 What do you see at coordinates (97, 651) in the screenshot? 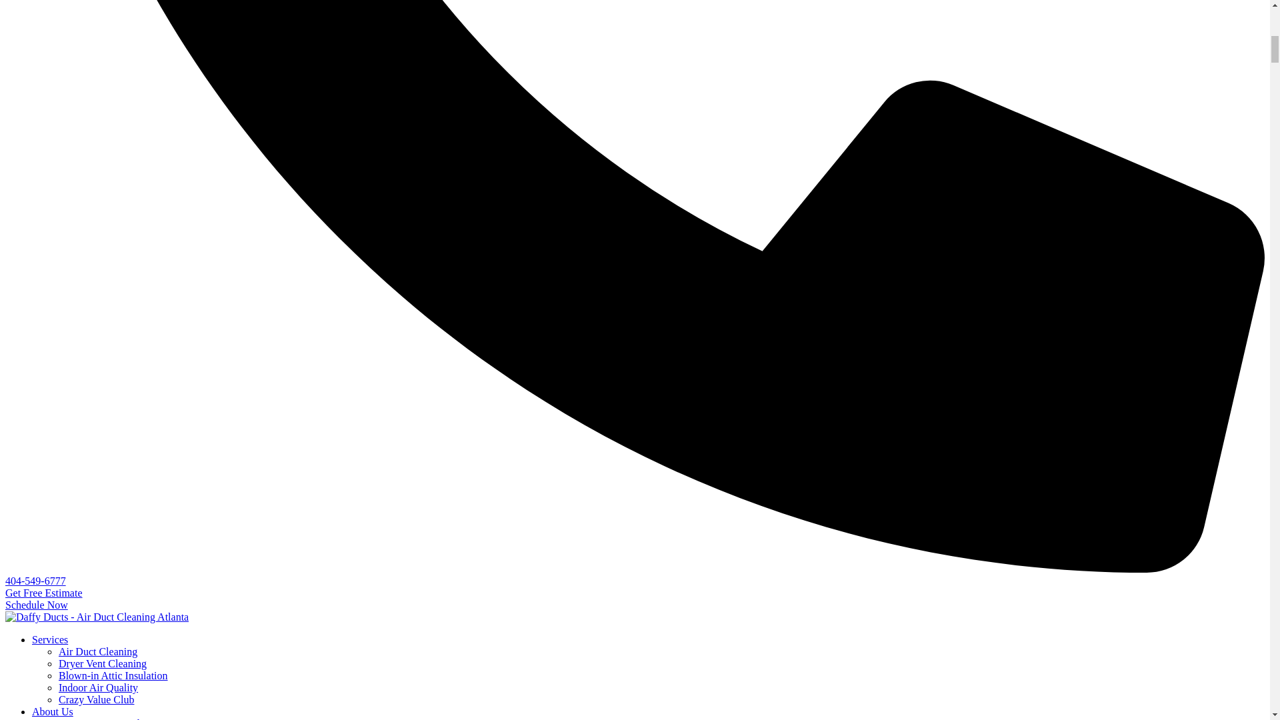
I see `HVAC Duct Cleaning` at bounding box center [97, 651].